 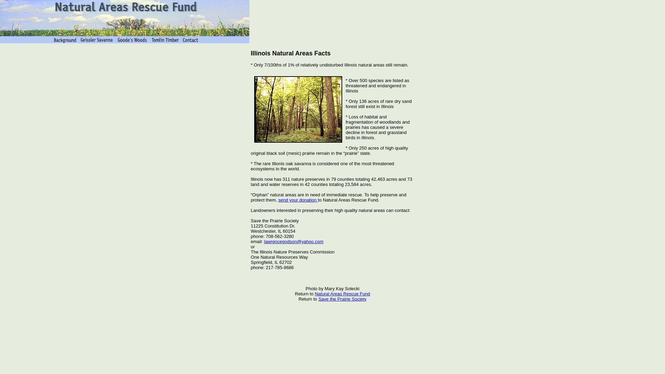 What do you see at coordinates (342, 294) in the screenshot?
I see `Natural Areas Rescue Fund` at bounding box center [342, 294].